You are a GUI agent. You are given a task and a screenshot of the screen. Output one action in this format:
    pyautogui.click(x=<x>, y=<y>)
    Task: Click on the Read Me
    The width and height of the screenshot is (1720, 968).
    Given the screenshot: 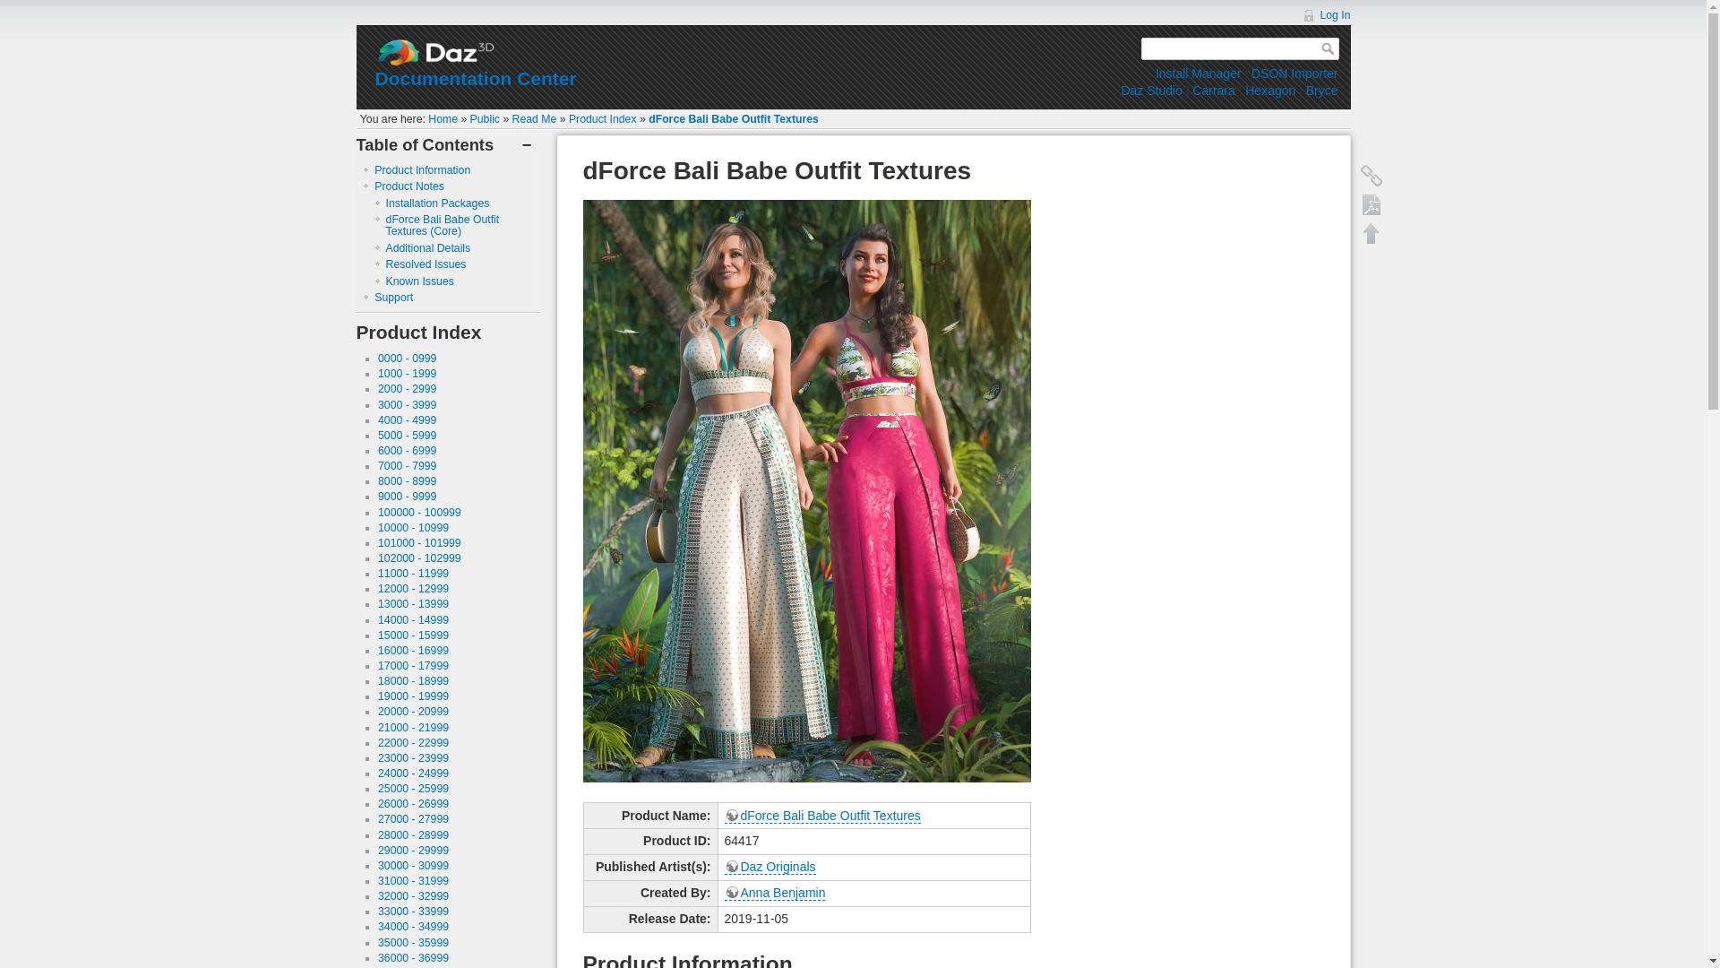 What is the action you would take?
    pyautogui.click(x=535, y=119)
    